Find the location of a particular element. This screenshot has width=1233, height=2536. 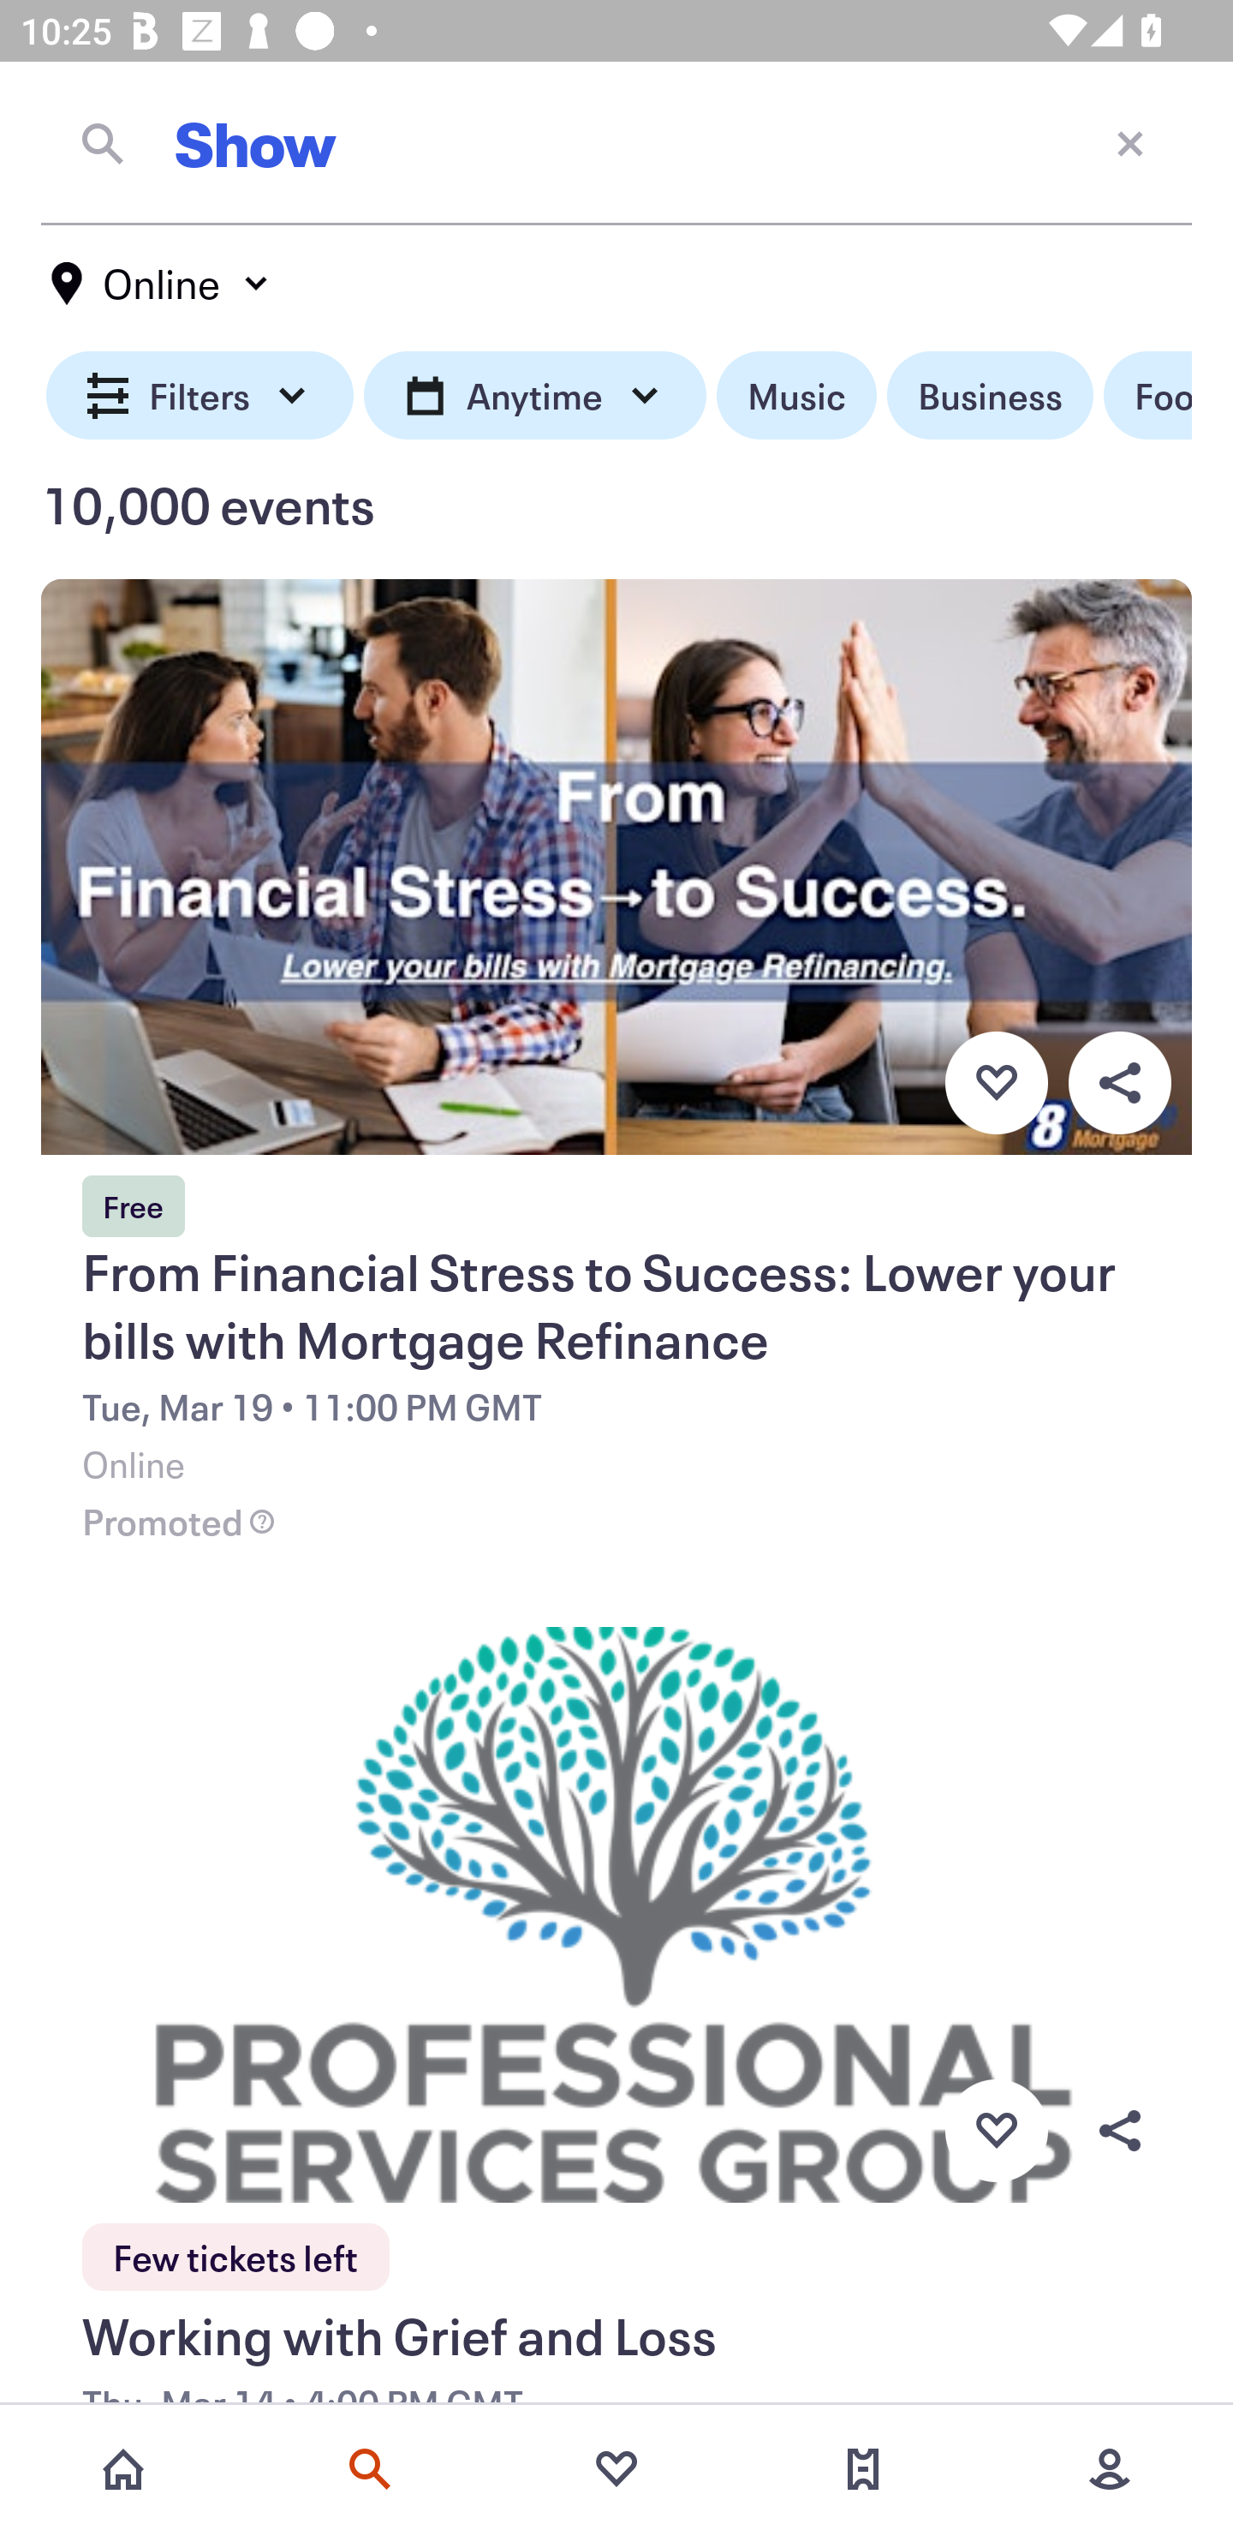

Favorites is located at coordinates (616, 2469).